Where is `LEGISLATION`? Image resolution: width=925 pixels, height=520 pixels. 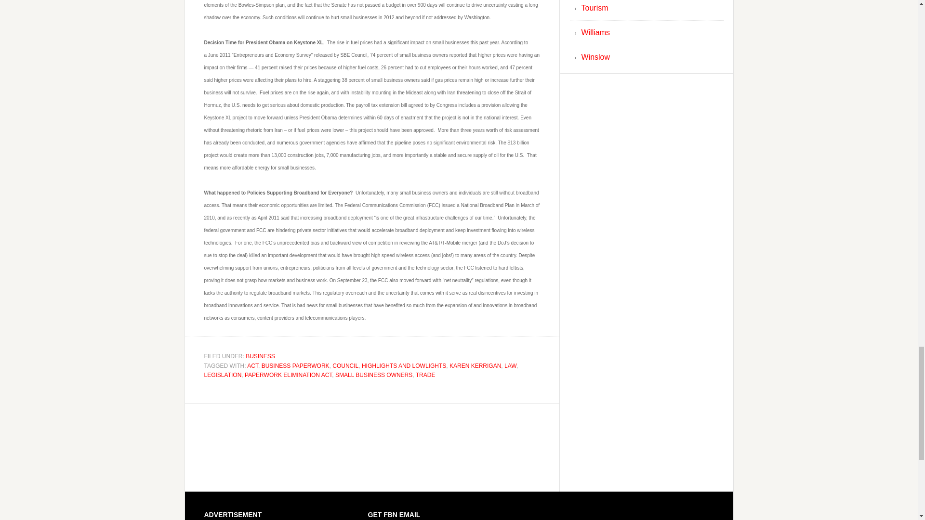 LEGISLATION is located at coordinates (223, 375).